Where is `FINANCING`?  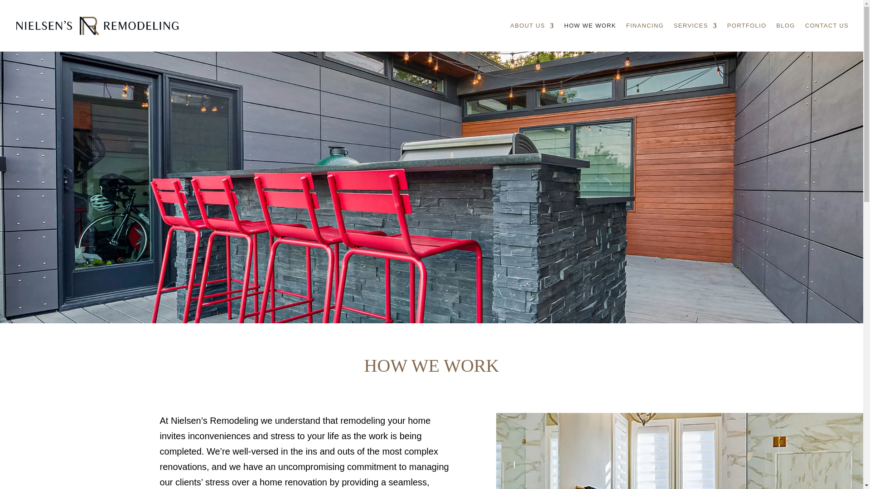 FINANCING is located at coordinates (645, 37).